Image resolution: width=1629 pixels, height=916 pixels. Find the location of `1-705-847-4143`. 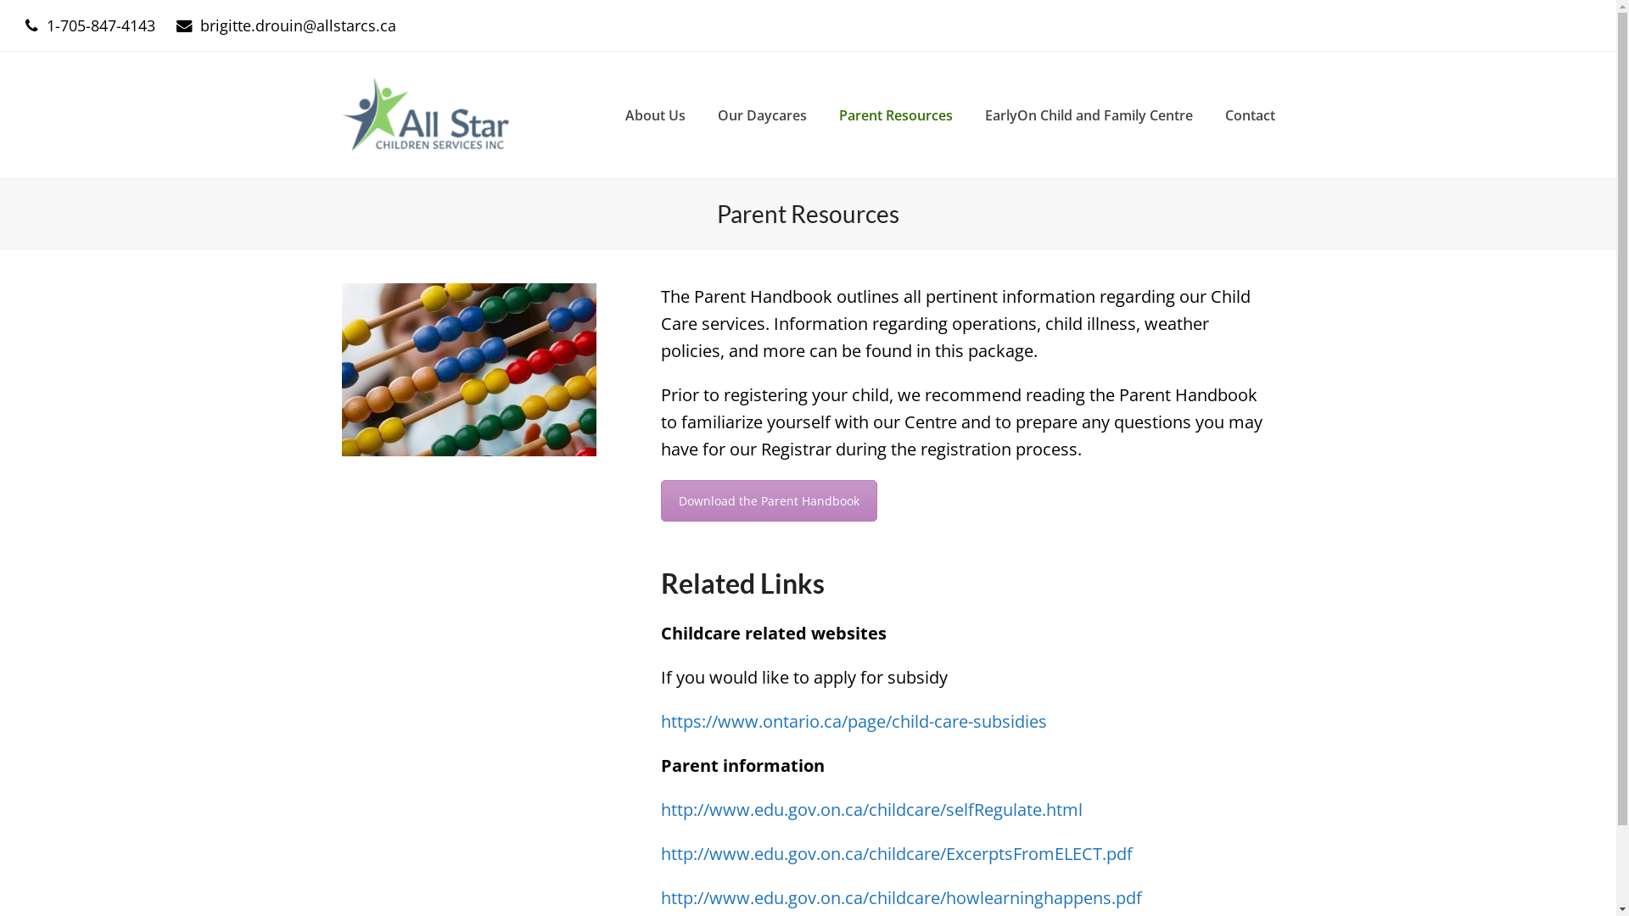

1-705-847-4143 is located at coordinates (101, 25).